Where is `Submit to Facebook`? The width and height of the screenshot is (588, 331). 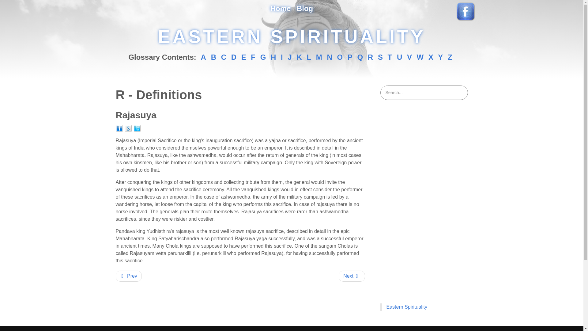
Submit to Facebook is located at coordinates (119, 128).